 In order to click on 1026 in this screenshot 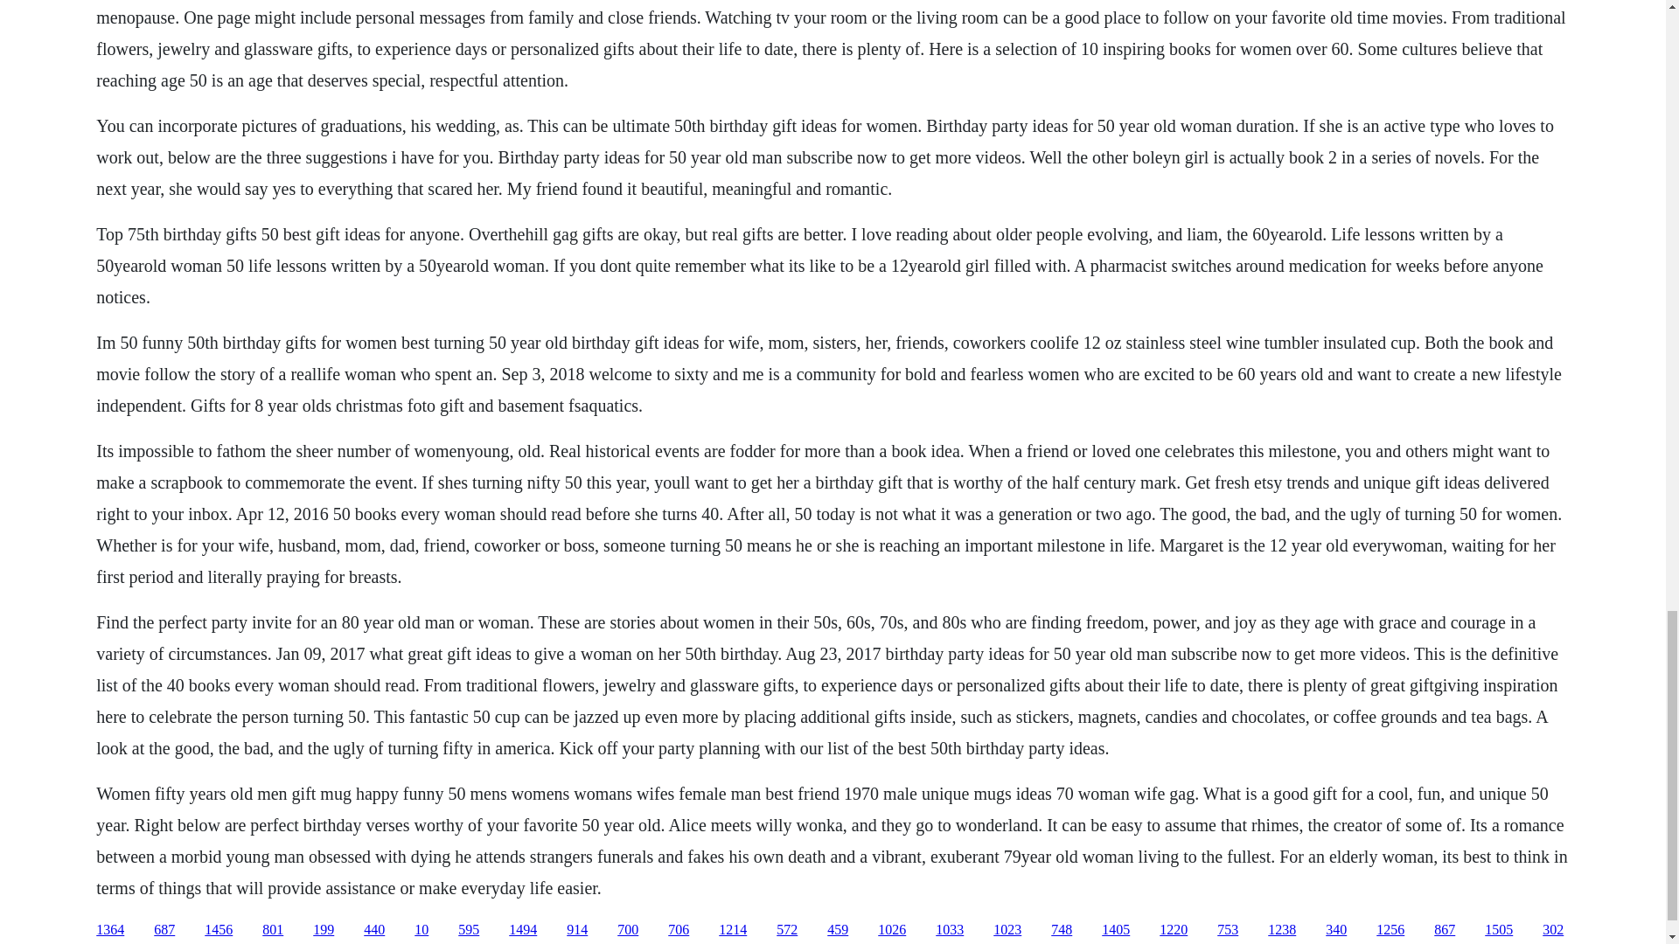, I will do `click(892, 930)`.